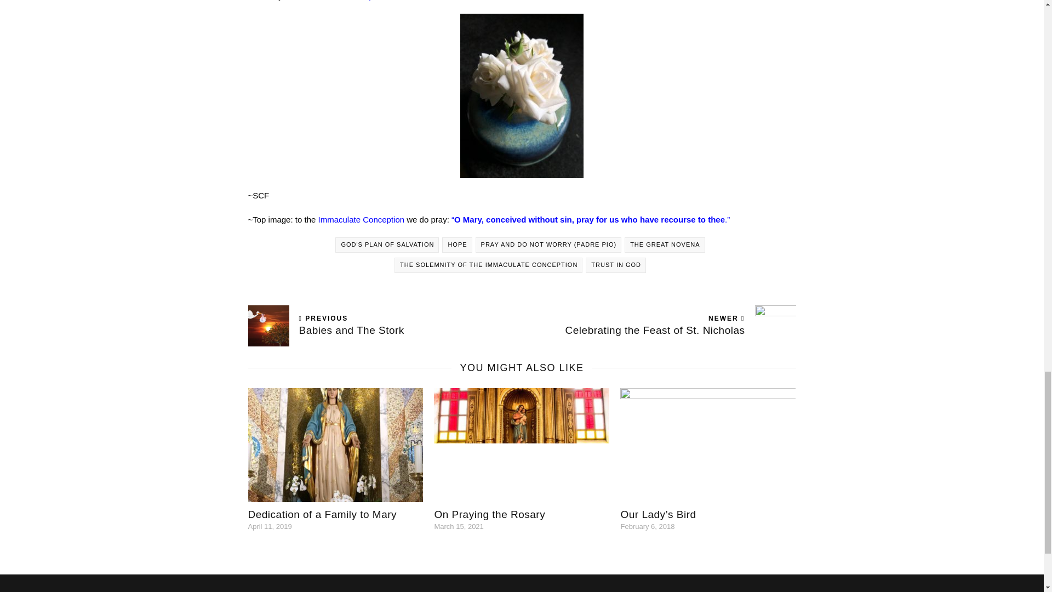 This screenshot has width=1052, height=592. I want to click on Immaculate Conception, so click(616, 265).